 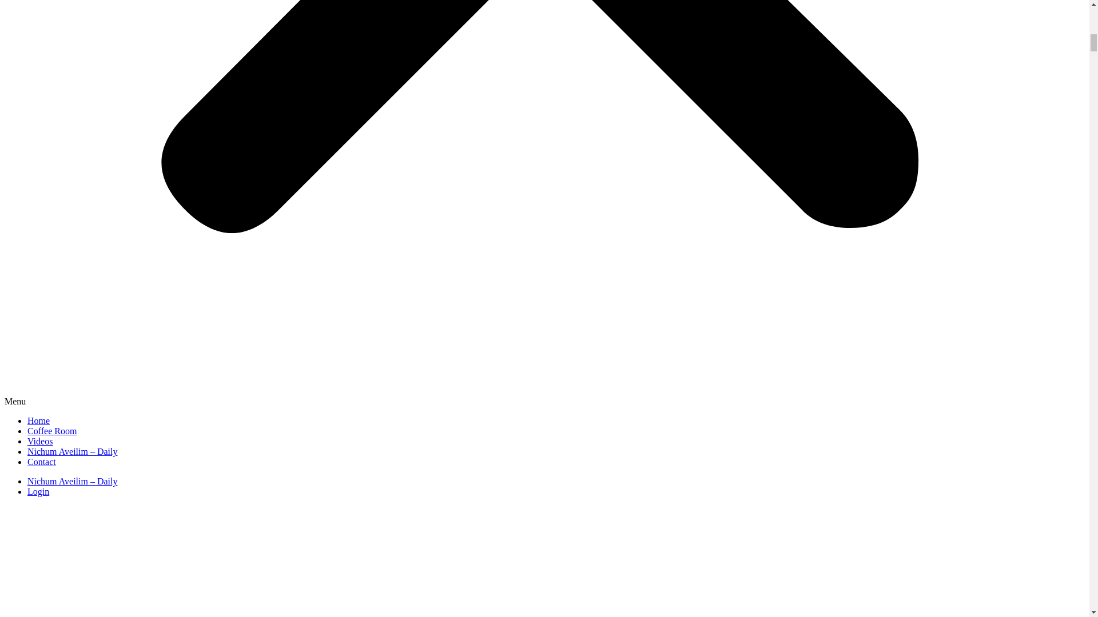 I want to click on Videos, so click(x=40, y=441).